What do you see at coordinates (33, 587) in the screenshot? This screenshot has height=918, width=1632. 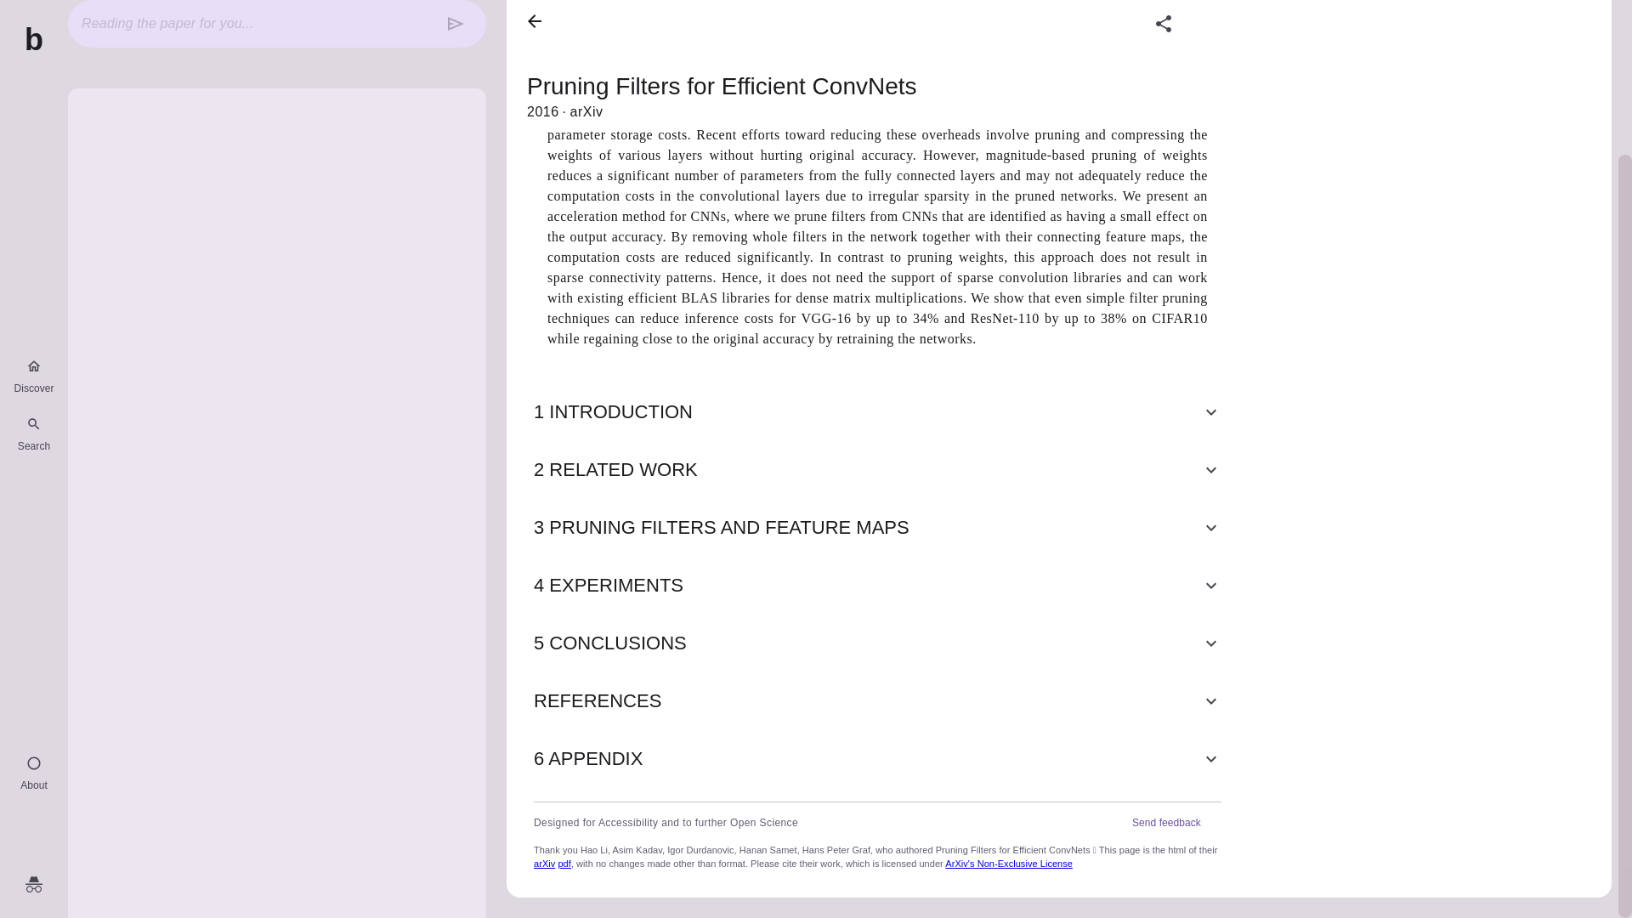 I see `About` at bounding box center [33, 587].